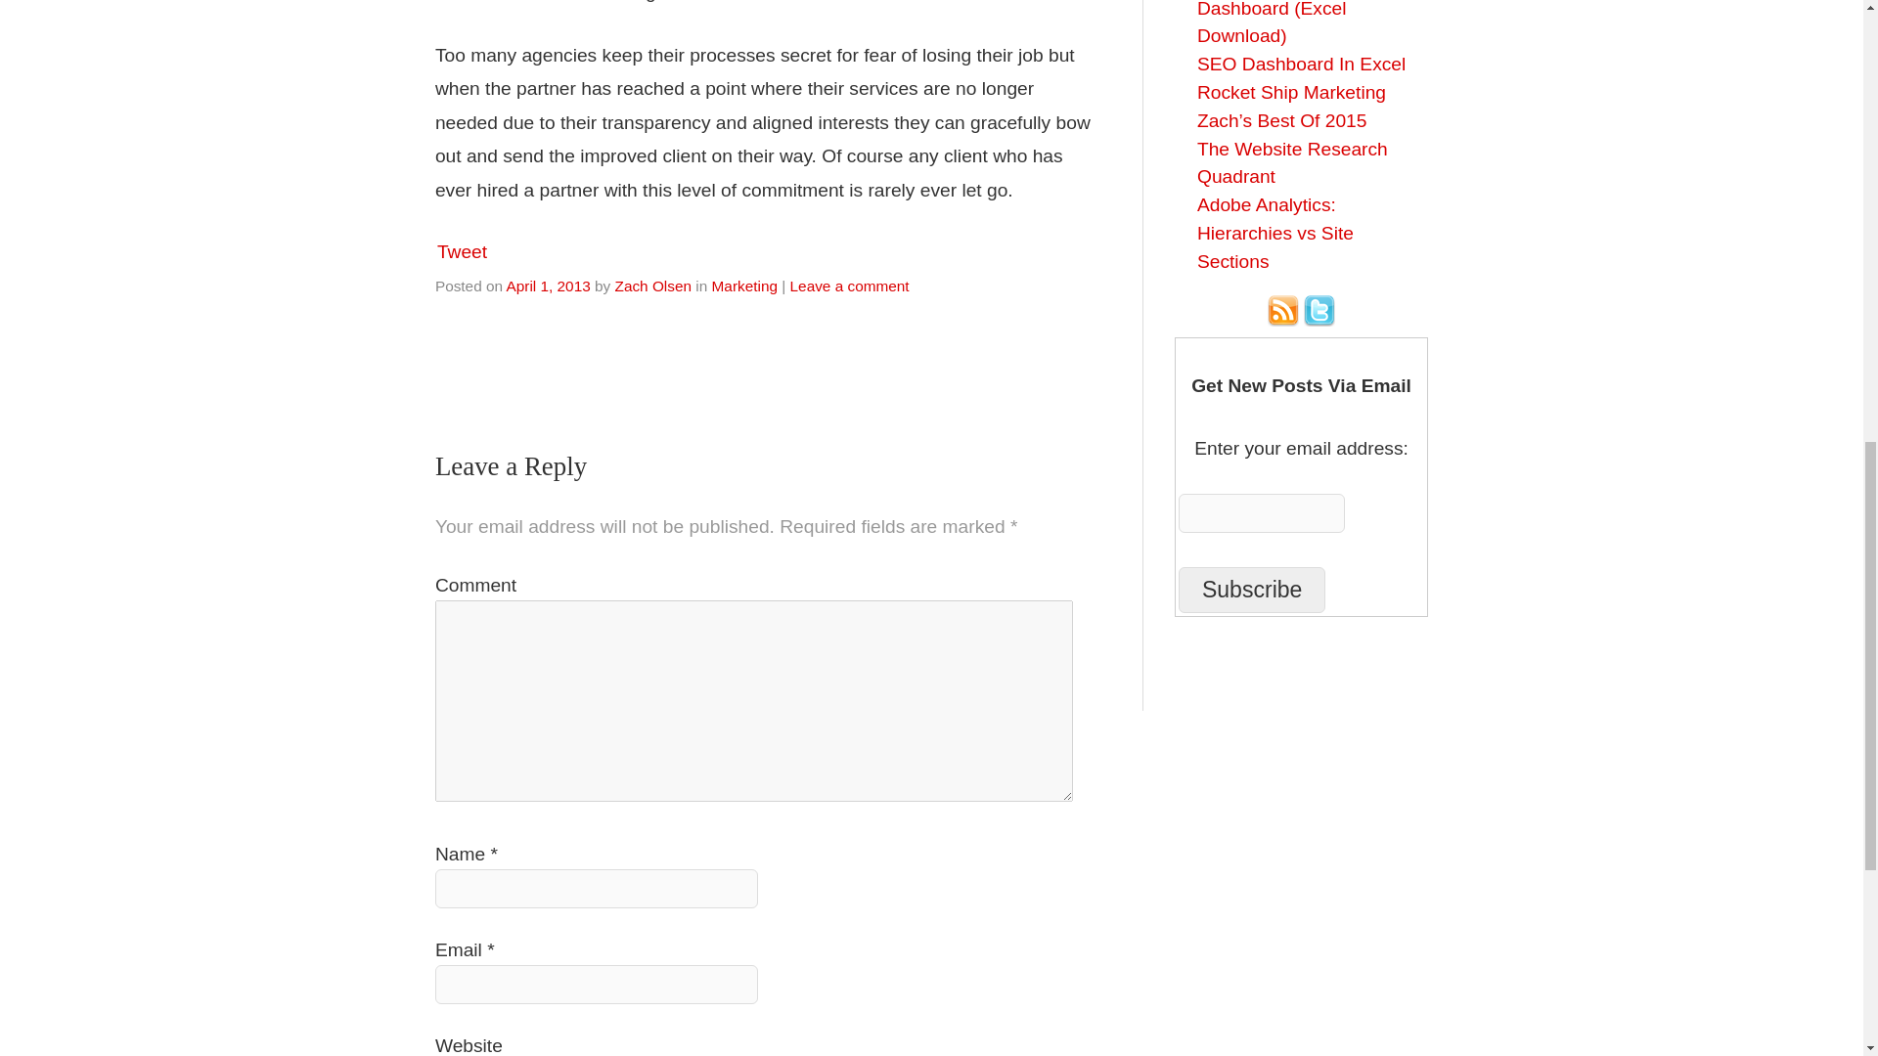 Image resolution: width=1878 pixels, height=1056 pixels. I want to click on The Website Research Quadrant, so click(1292, 162).